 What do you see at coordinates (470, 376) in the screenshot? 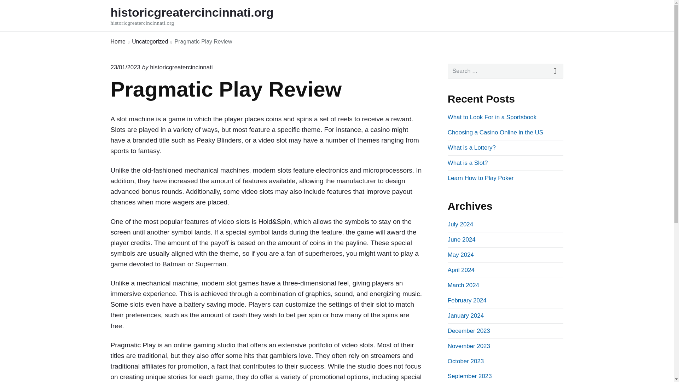
I see `January 2024` at bounding box center [470, 376].